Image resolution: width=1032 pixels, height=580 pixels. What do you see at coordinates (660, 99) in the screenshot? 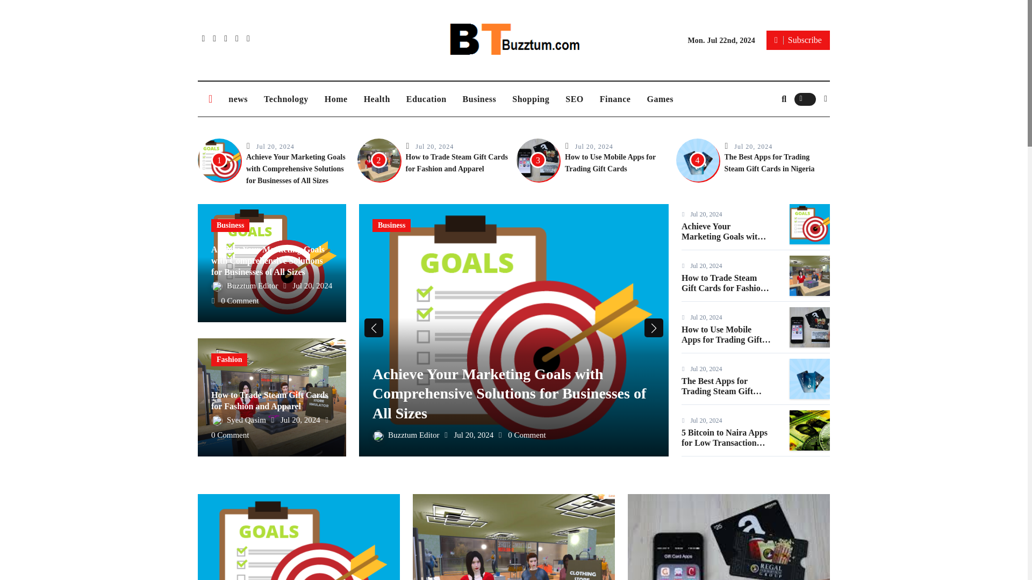
I see `Games` at bounding box center [660, 99].